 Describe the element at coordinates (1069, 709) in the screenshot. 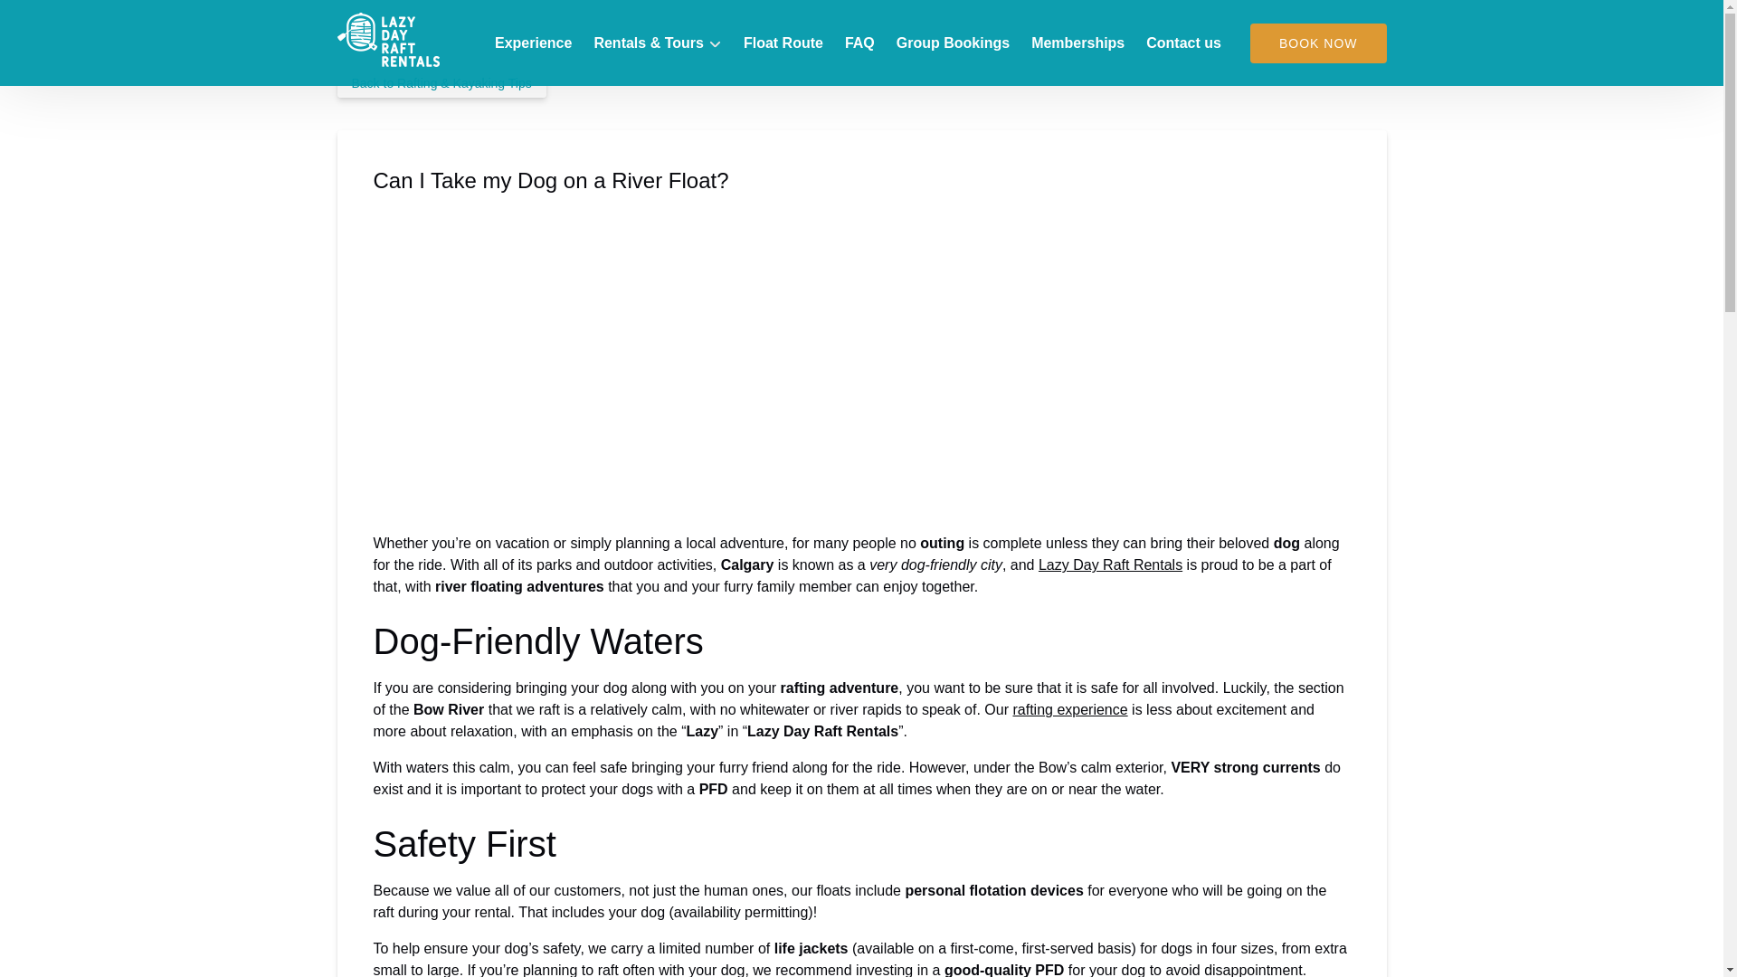

I see `rafting experience` at that location.